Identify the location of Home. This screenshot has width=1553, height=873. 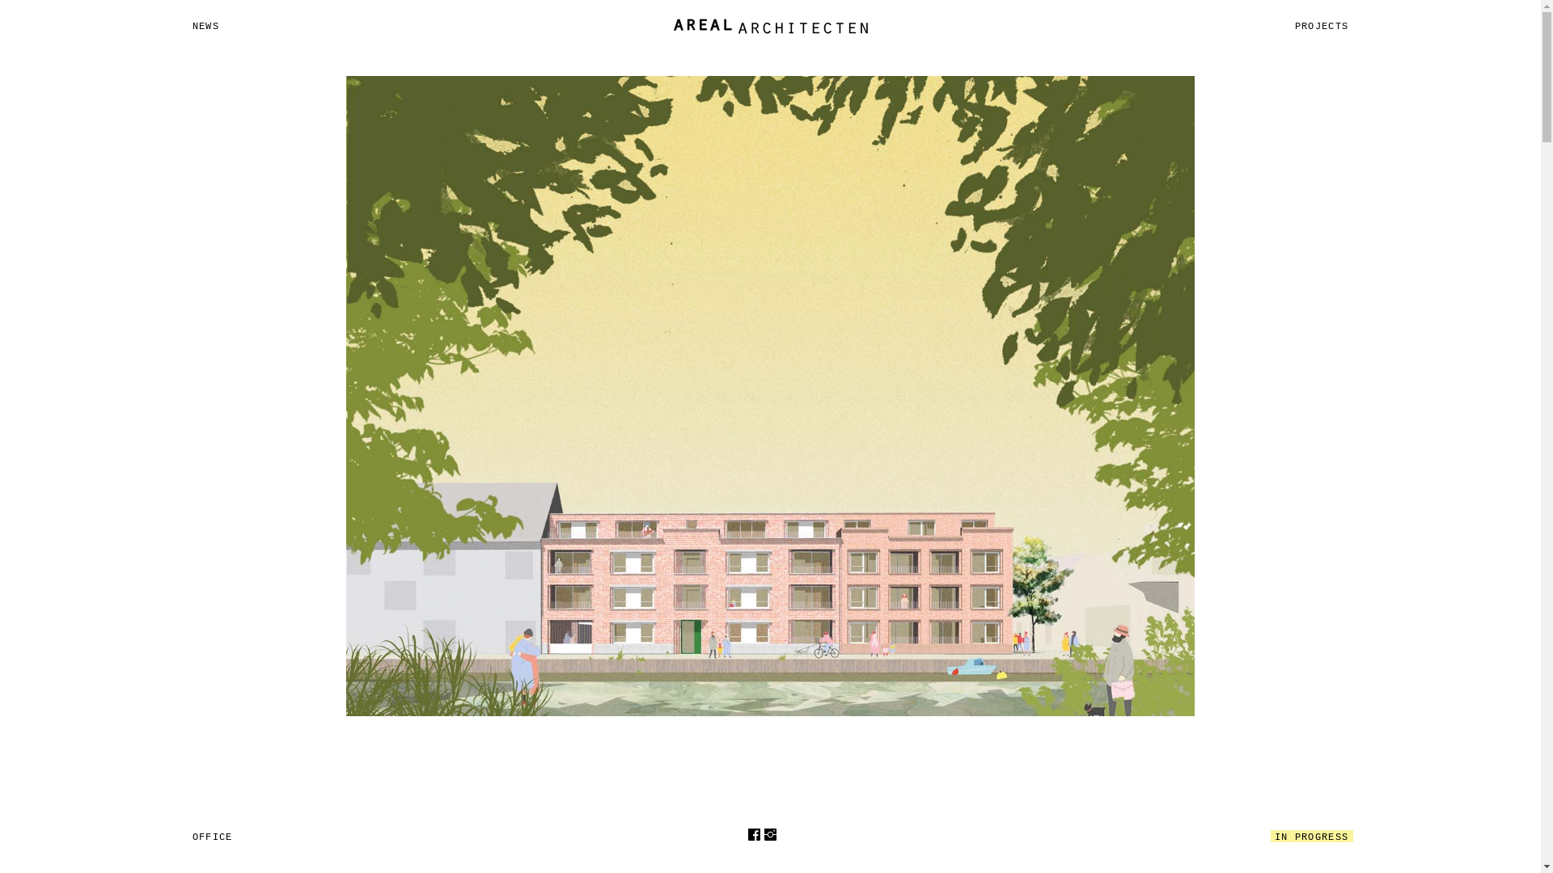
(770, 26).